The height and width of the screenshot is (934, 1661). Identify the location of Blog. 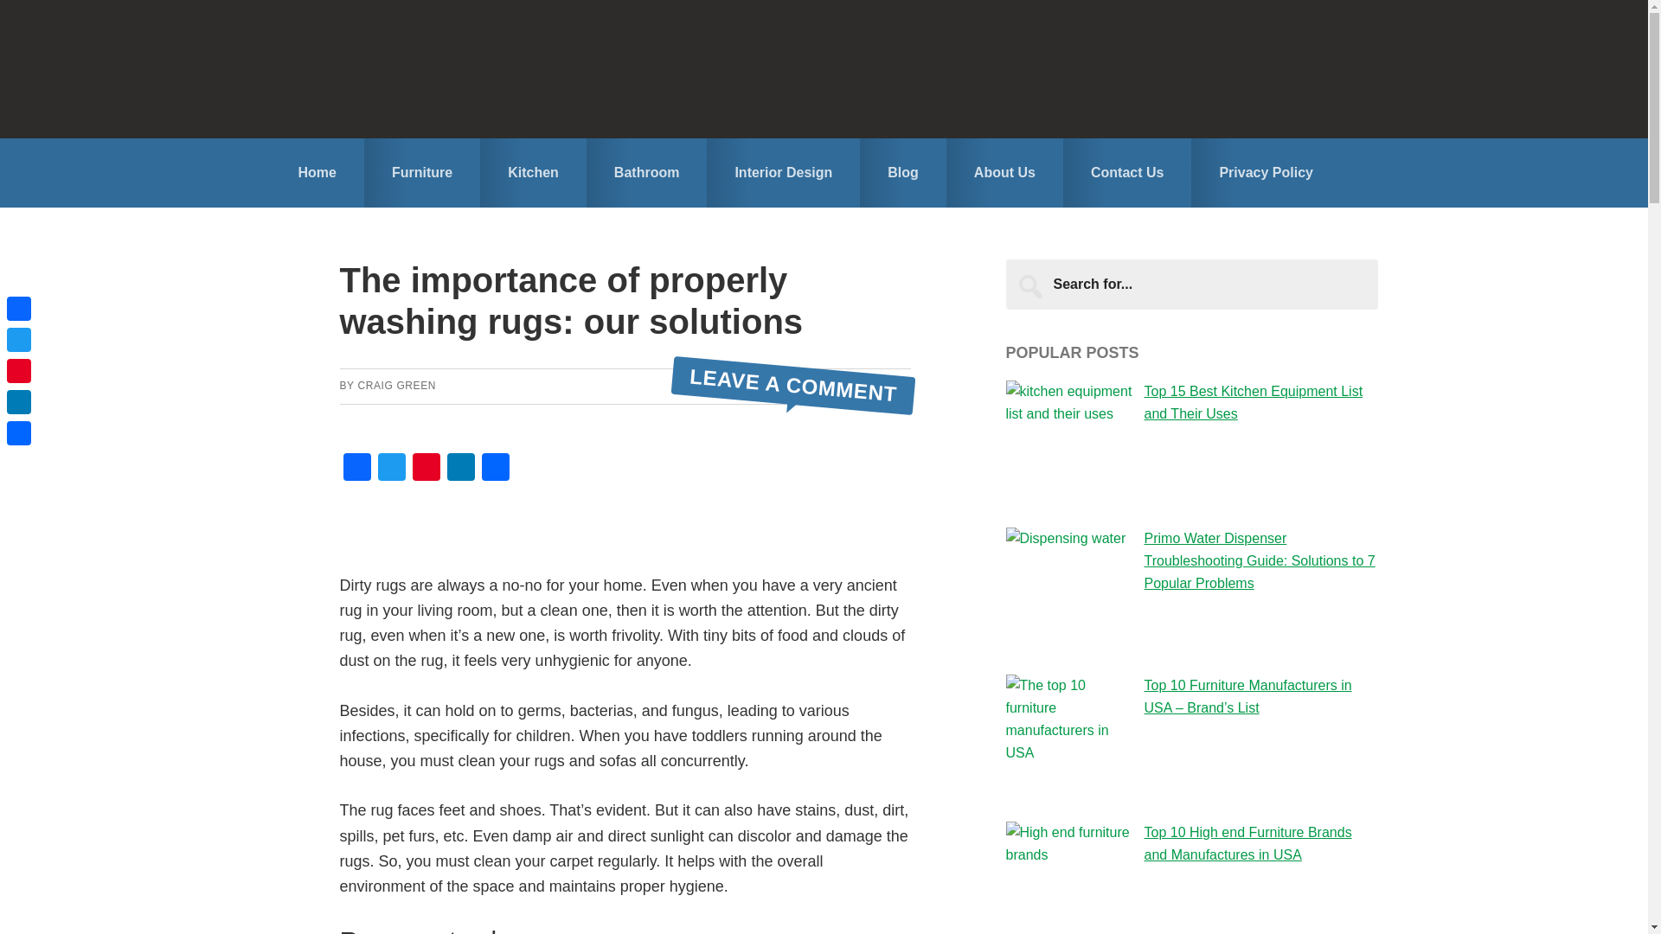
(903, 172).